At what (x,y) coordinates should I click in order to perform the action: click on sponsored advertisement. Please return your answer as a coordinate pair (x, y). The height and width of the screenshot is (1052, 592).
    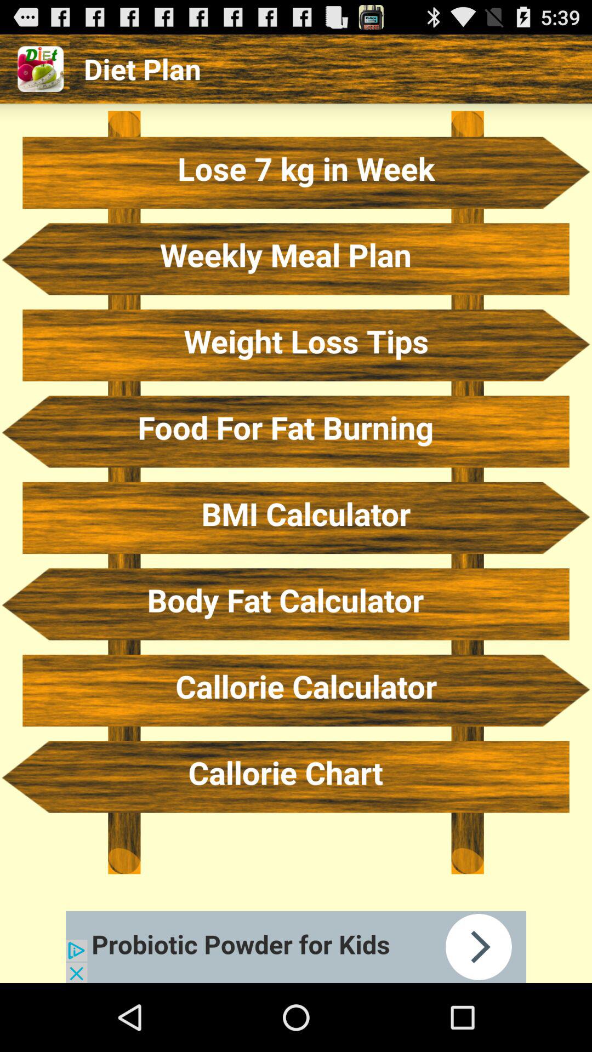
    Looking at the image, I should click on (296, 947).